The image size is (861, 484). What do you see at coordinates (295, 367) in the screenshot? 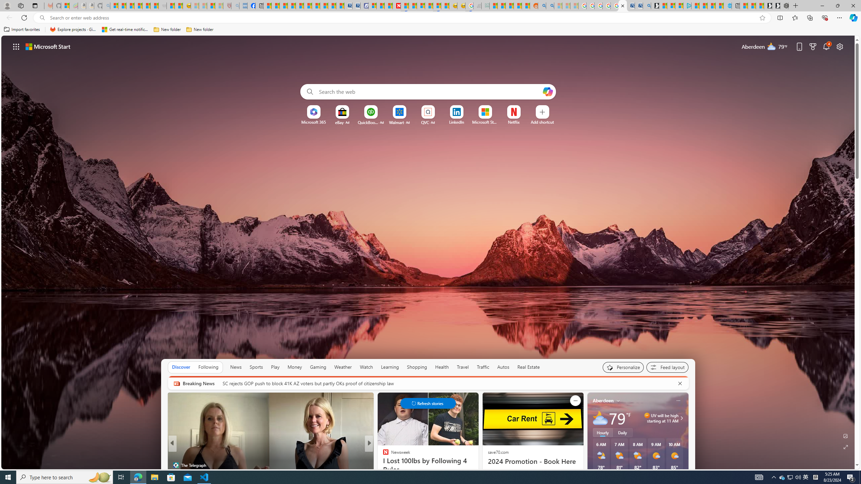
I see `Money` at bounding box center [295, 367].